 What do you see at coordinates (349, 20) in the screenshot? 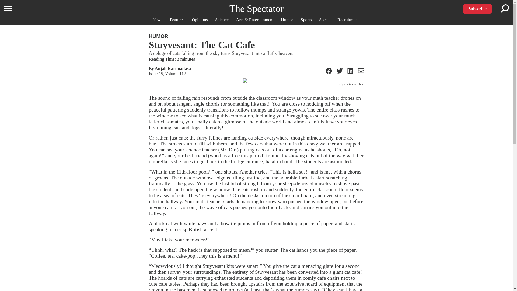
I see `Recruitments` at bounding box center [349, 20].